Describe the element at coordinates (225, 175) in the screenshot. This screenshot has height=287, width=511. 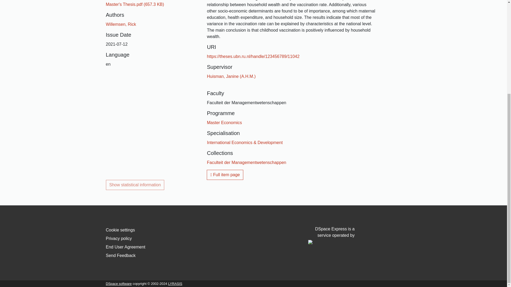
I see `Full item page` at that location.